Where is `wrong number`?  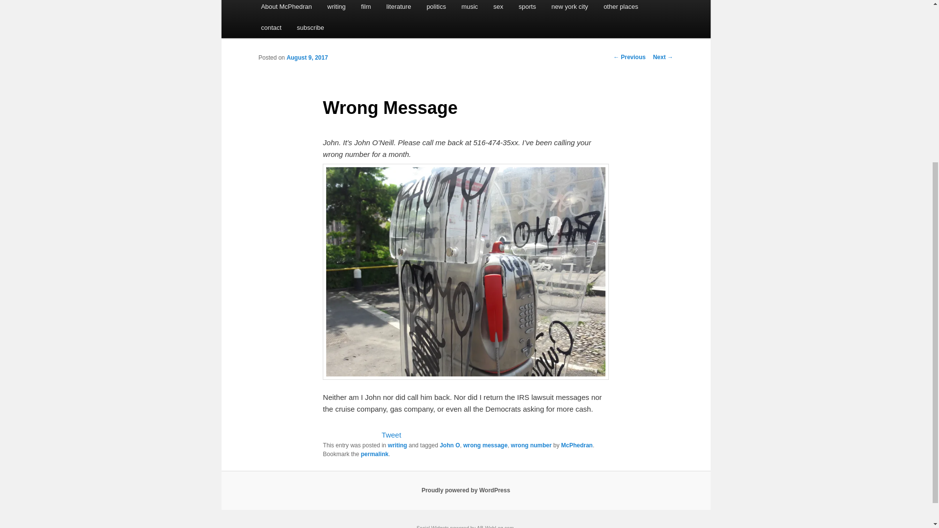
wrong number is located at coordinates (531, 445).